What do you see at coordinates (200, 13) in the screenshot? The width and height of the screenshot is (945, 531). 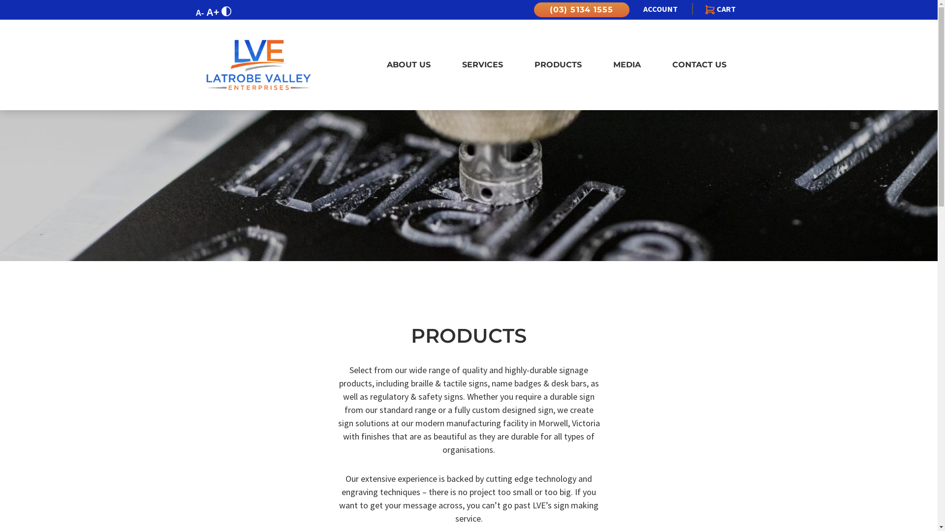 I see `A-` at bounding box center [200, 13].